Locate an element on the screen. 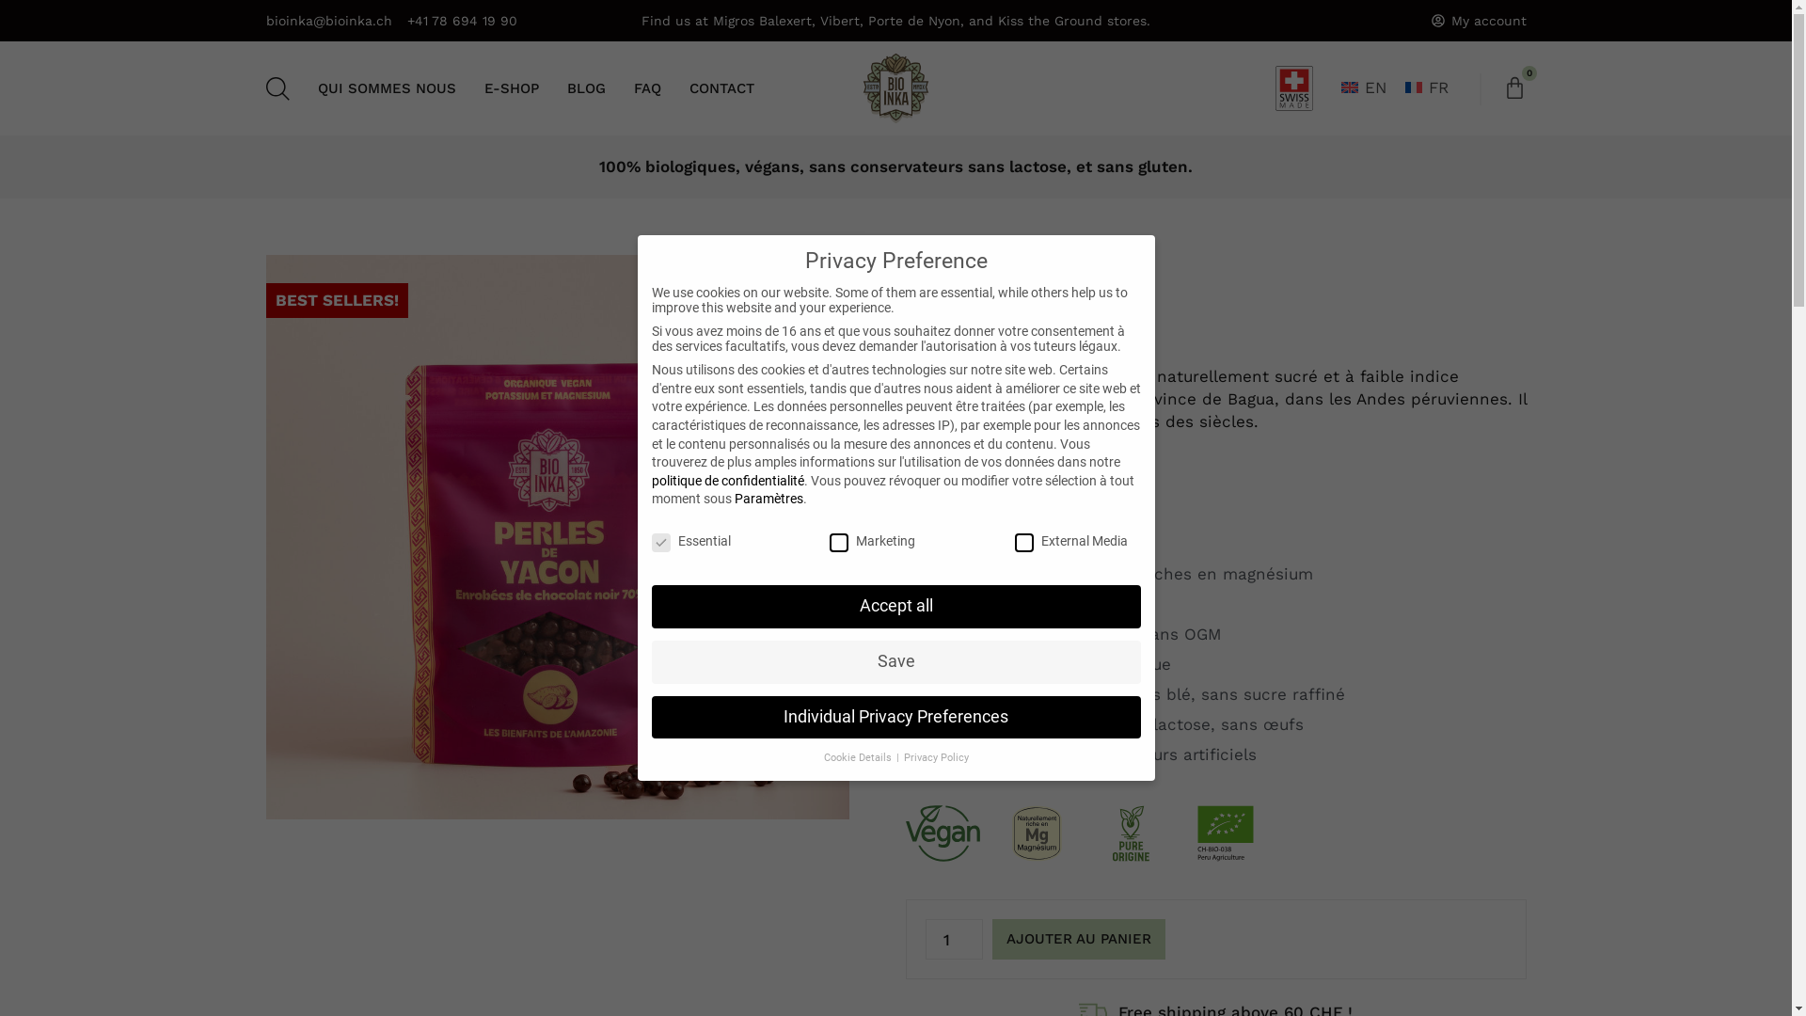 The width and height of the screenshot is (1806, 1016). EN is located at coordinates (1364, 88).